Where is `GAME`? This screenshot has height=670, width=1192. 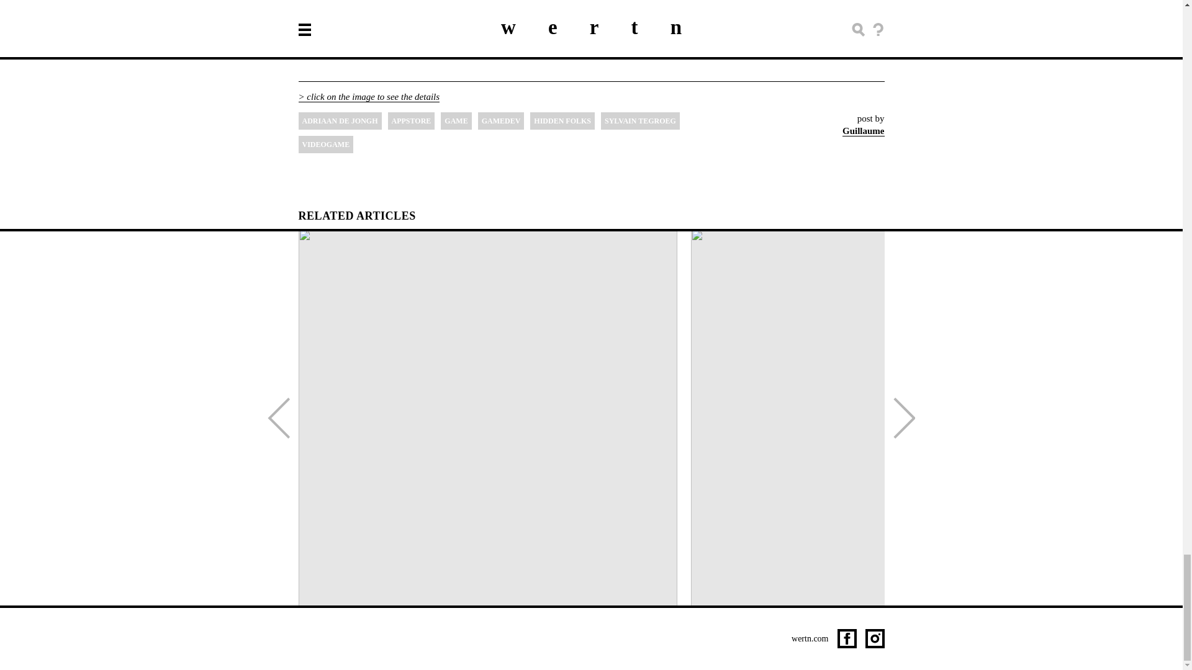 GAME is located at coordinates (456, 121).